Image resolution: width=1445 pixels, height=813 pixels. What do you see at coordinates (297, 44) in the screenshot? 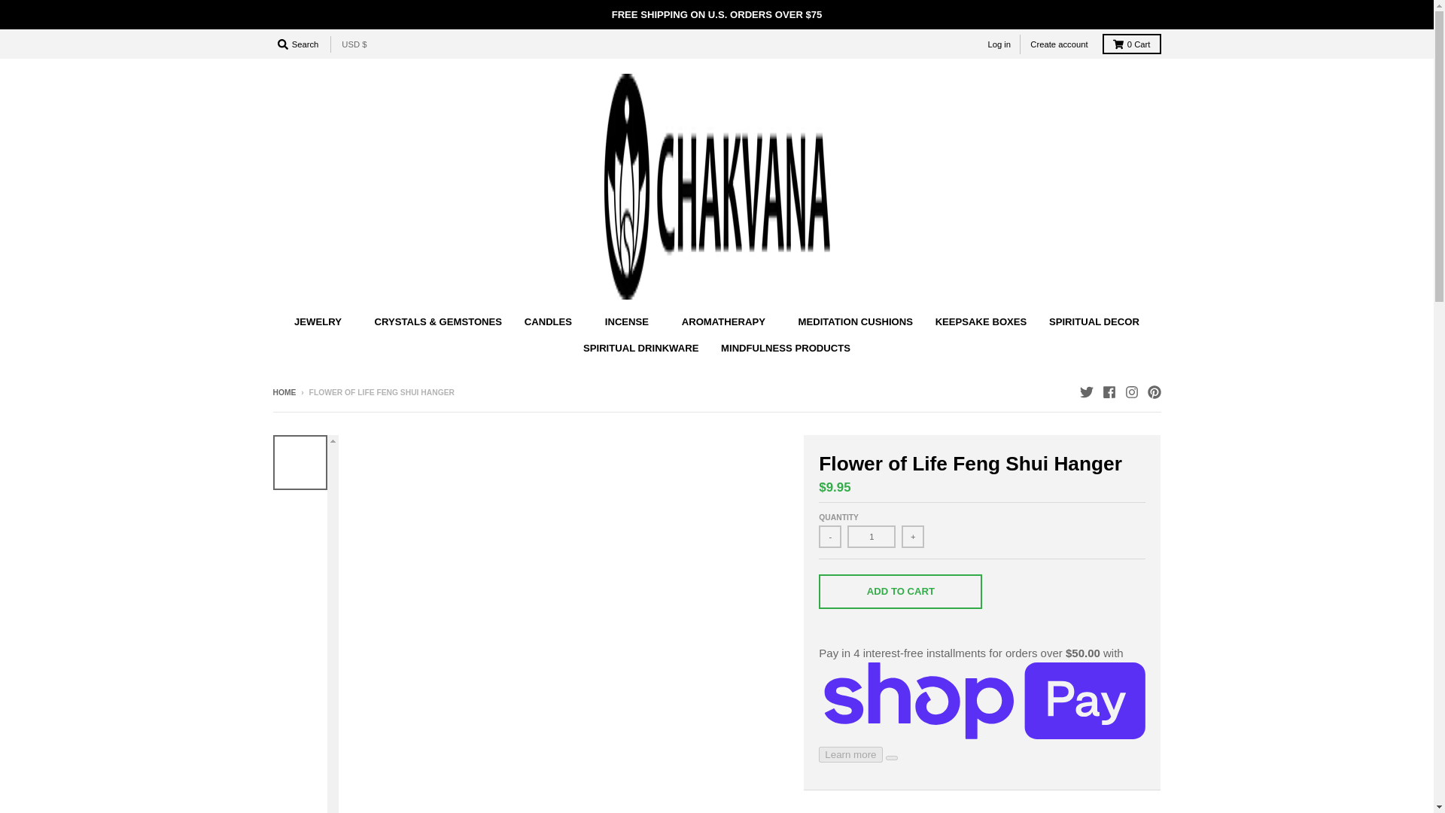
I see `Search` at bounding box center [297, 44].